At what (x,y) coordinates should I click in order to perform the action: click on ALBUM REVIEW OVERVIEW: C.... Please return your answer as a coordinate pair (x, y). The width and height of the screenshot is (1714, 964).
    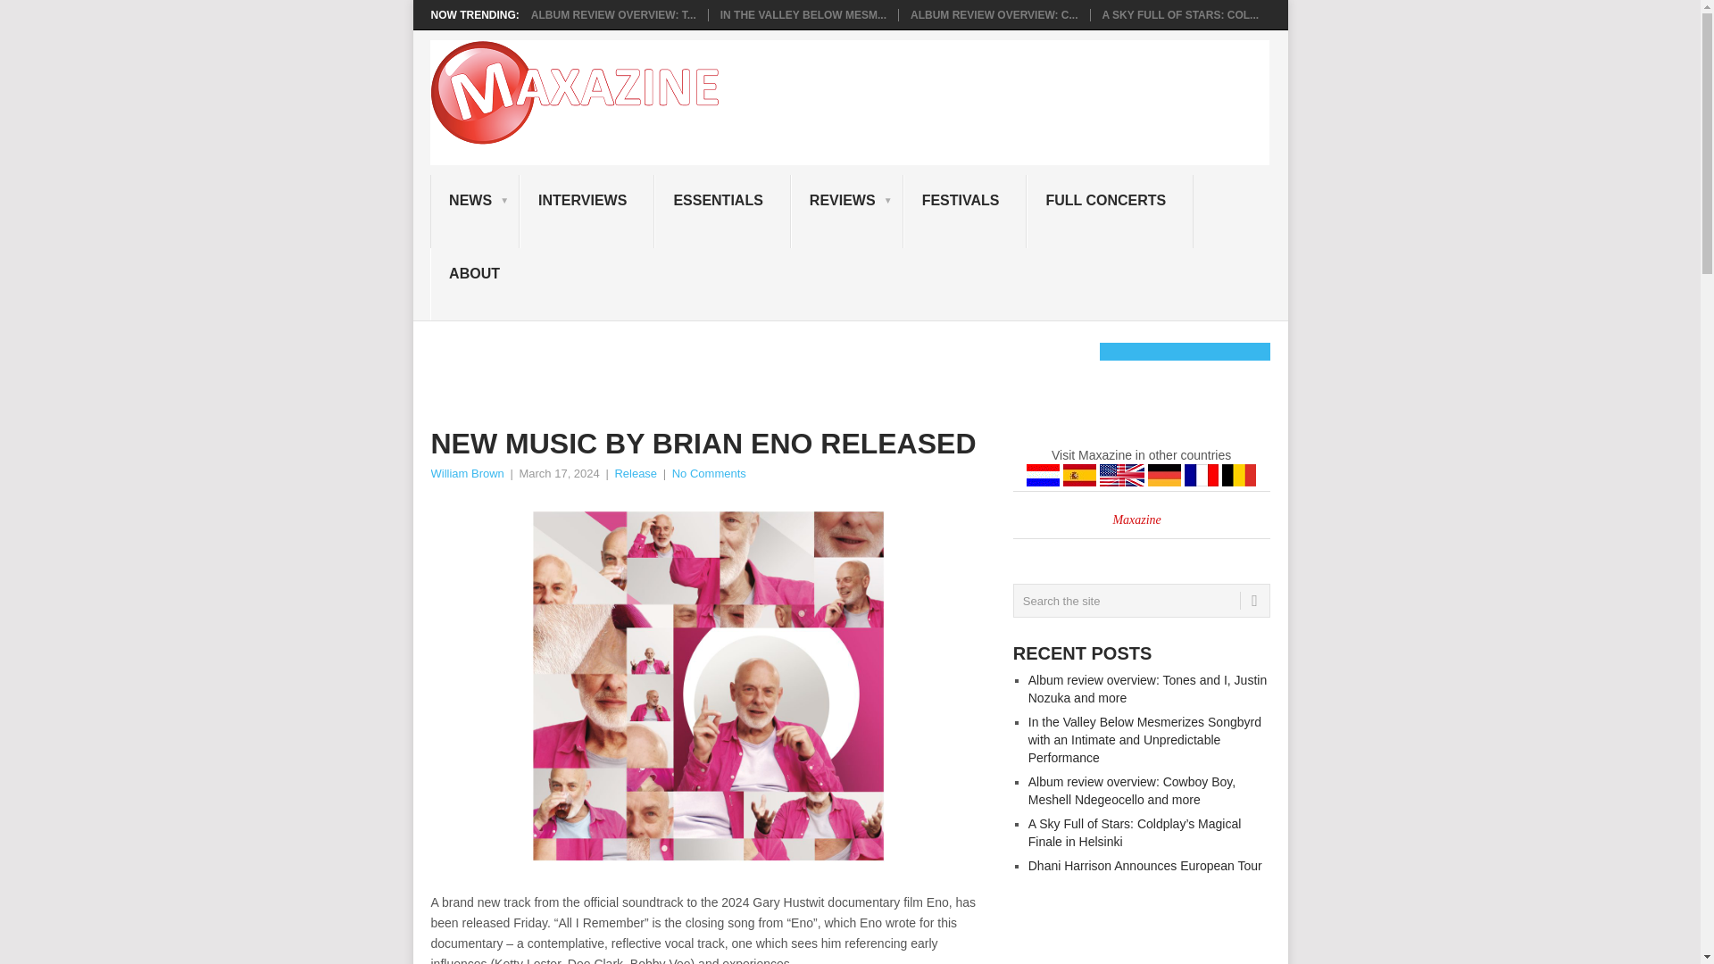
    Looking at the image, I should click on (994, 14).